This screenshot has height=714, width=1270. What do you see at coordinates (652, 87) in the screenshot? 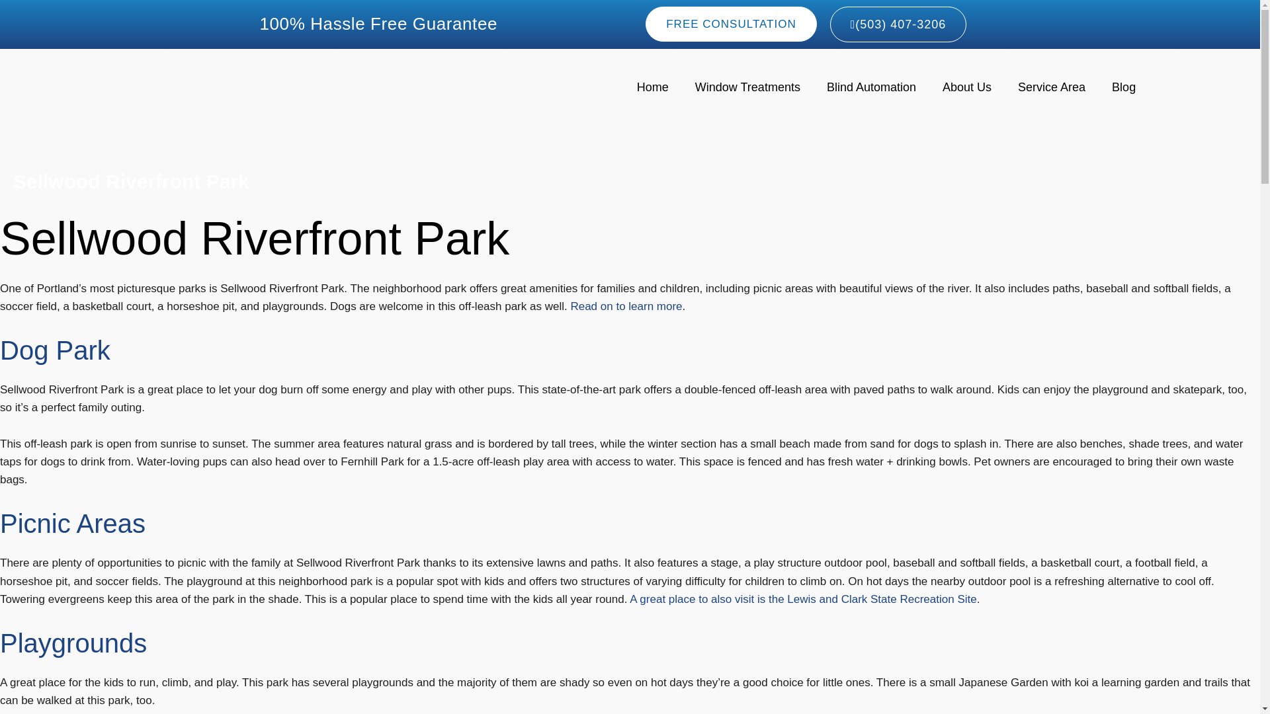
I see `Home` at bounding box center [652, 87].